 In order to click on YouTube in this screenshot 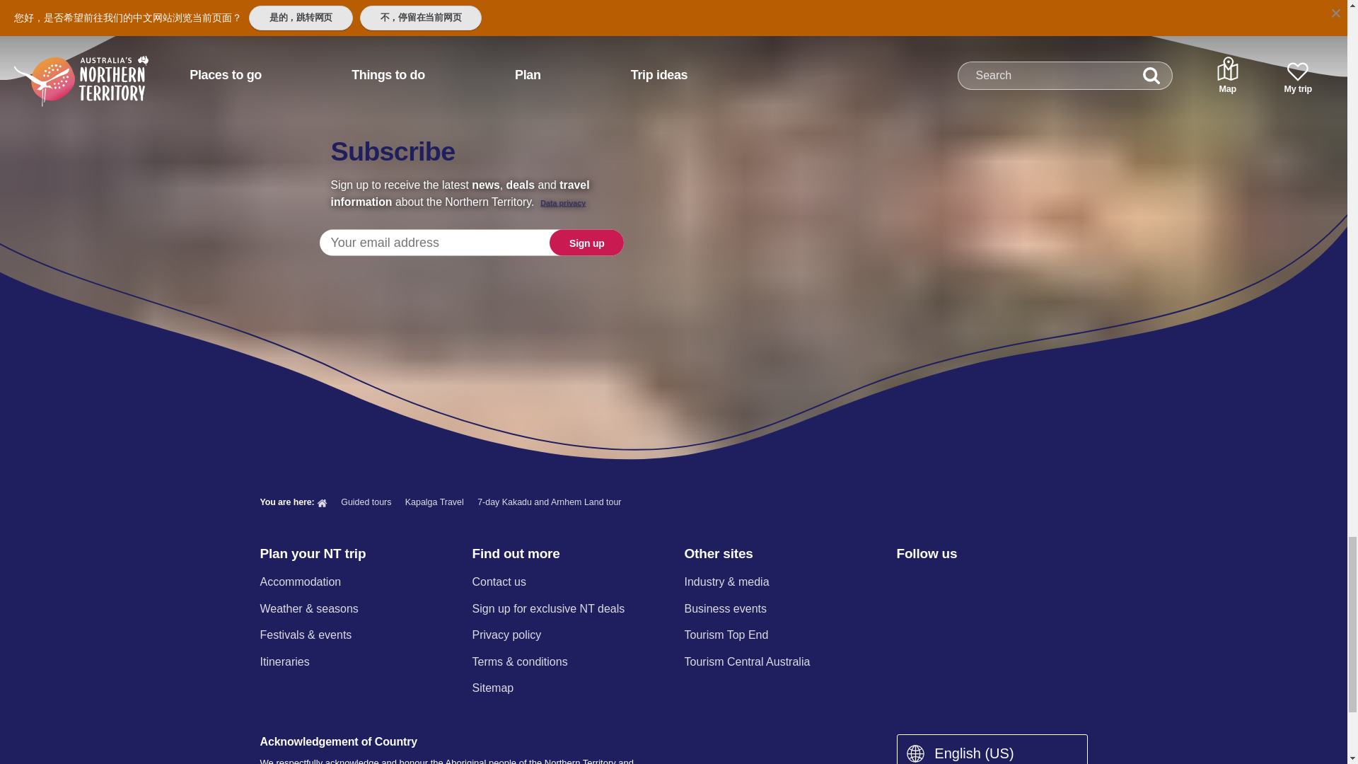, I will do `click(1016, 583)`.